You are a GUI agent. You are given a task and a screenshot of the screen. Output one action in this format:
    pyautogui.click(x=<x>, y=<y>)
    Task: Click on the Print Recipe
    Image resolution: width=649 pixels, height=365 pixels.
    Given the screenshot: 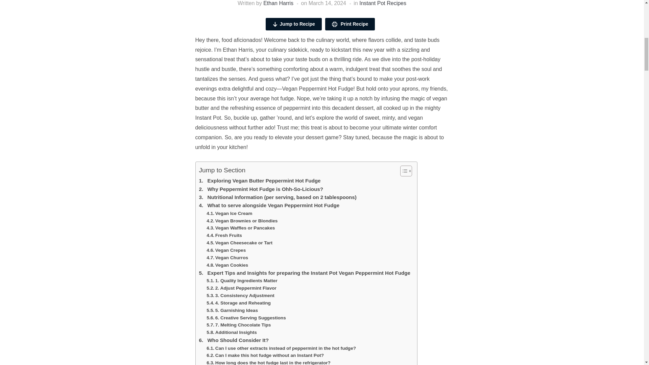 What is the action you would take?
    pyautogui.click(x=350, y=24)
    